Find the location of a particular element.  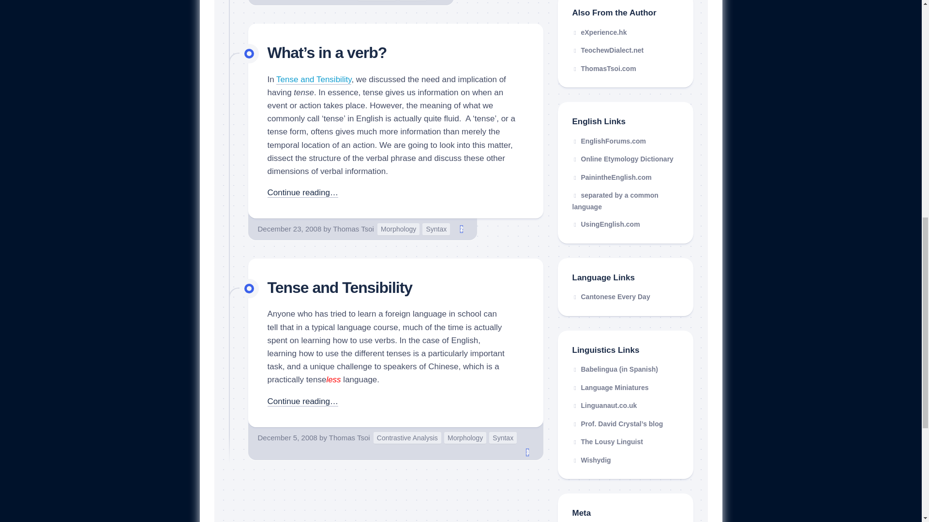

Tense and Tensibility is located at coordinates (340, 287).